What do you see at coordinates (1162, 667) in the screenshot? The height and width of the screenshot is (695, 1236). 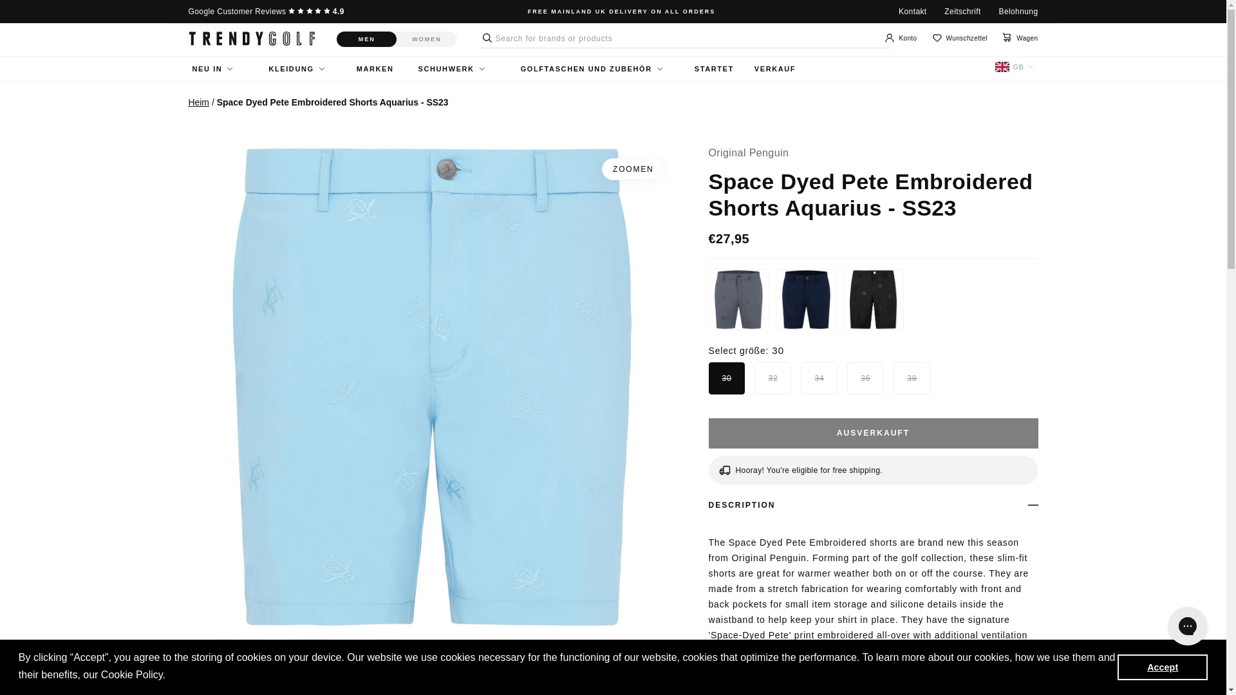 I see `Accept` at bounding box center [1162, 667].